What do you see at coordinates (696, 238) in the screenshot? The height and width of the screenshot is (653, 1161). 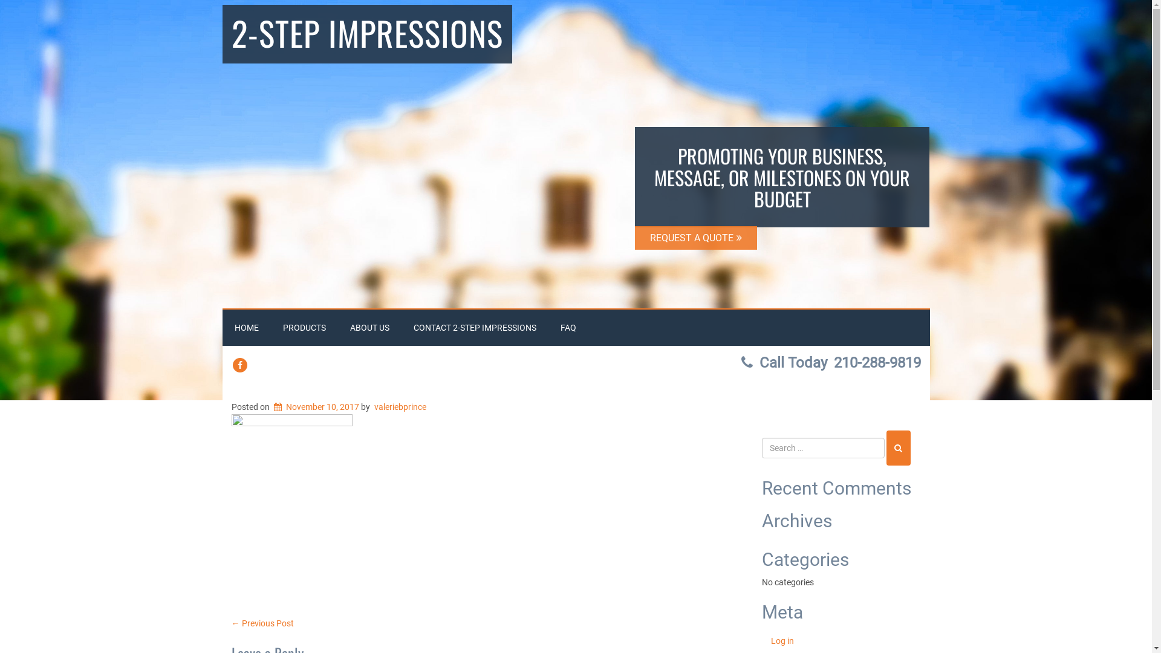 I see `REQUEST A QUOTE` at bounding box center [696, 238].